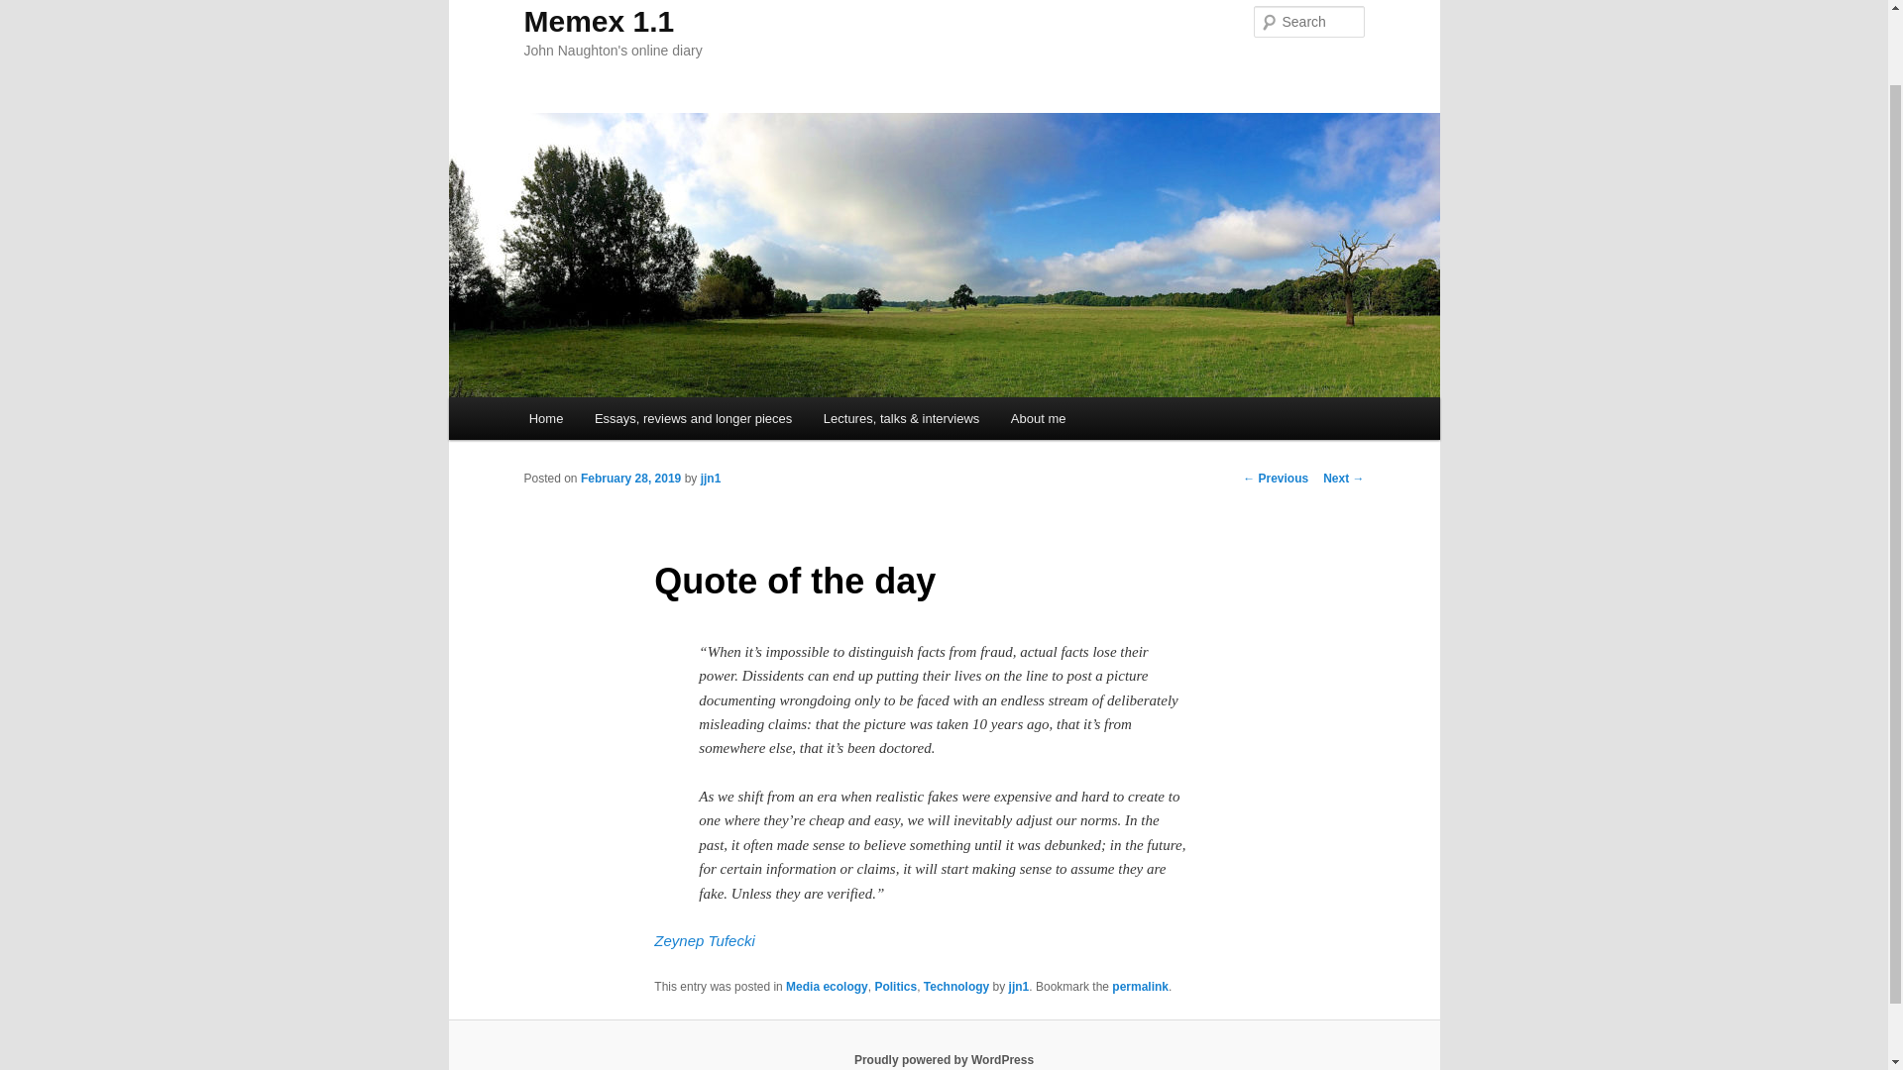  I want to click on About me, so click(1038, 418).